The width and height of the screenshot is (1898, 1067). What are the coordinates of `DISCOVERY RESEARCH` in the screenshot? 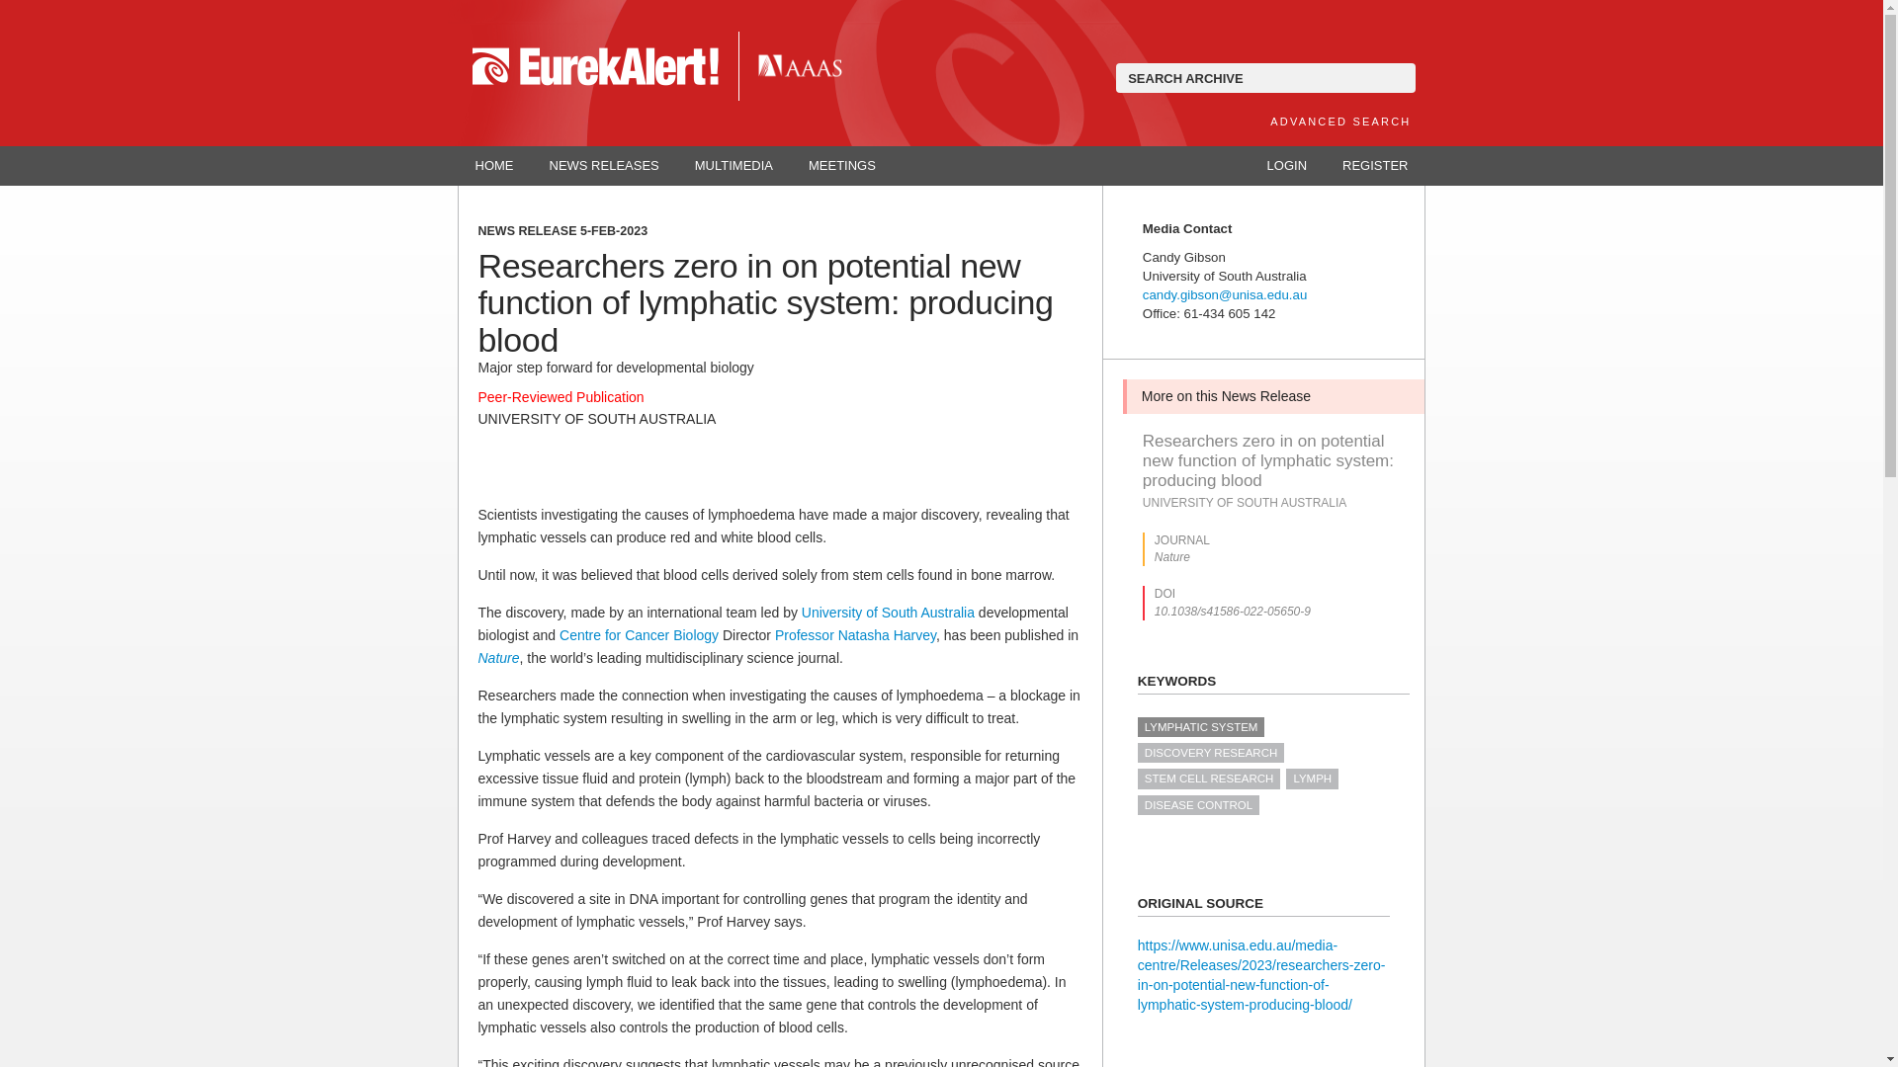 It's located at (1210, 753).